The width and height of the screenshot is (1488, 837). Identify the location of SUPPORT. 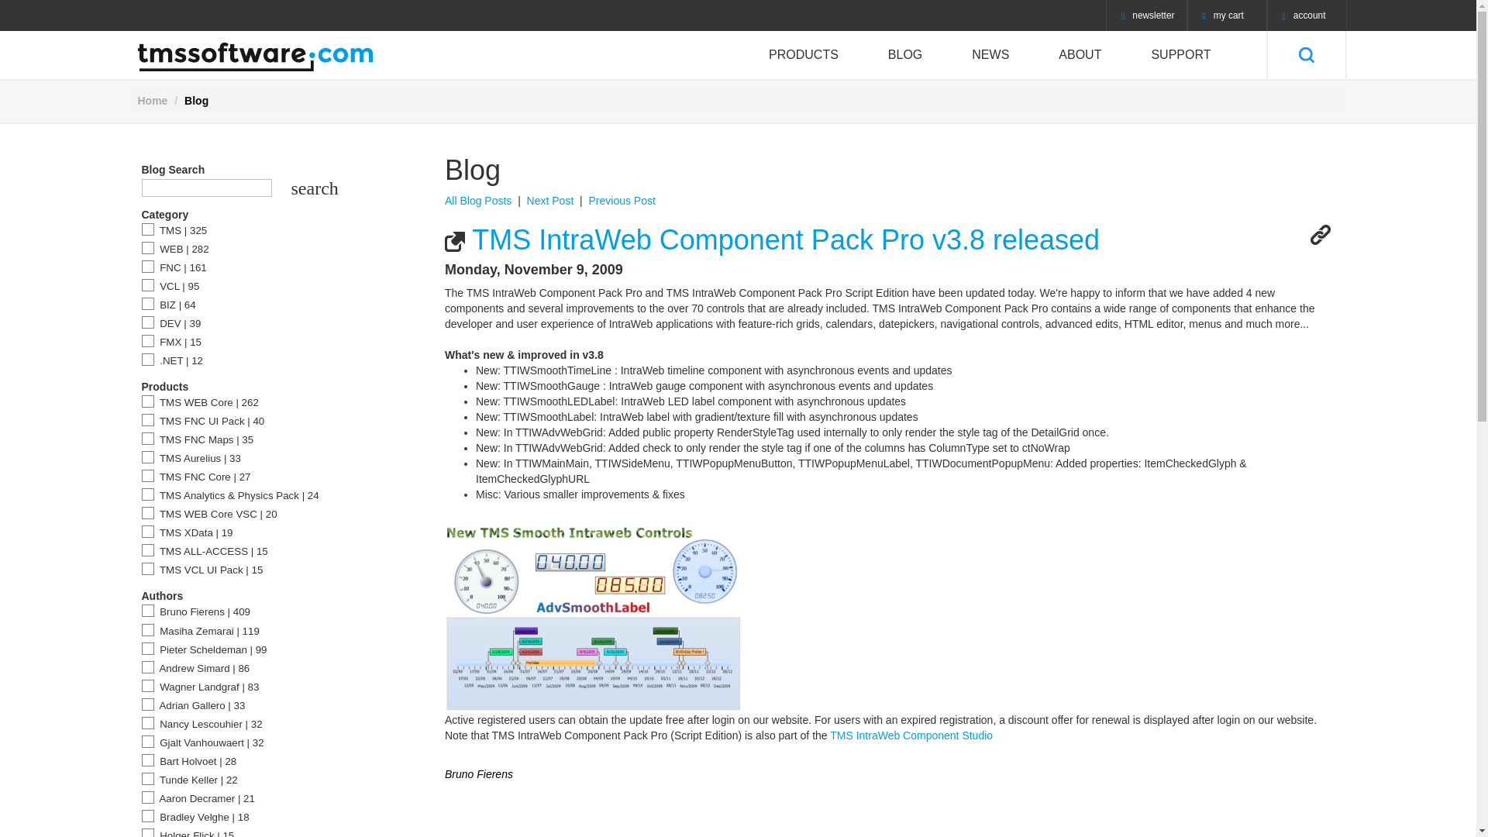
(1180, 54).